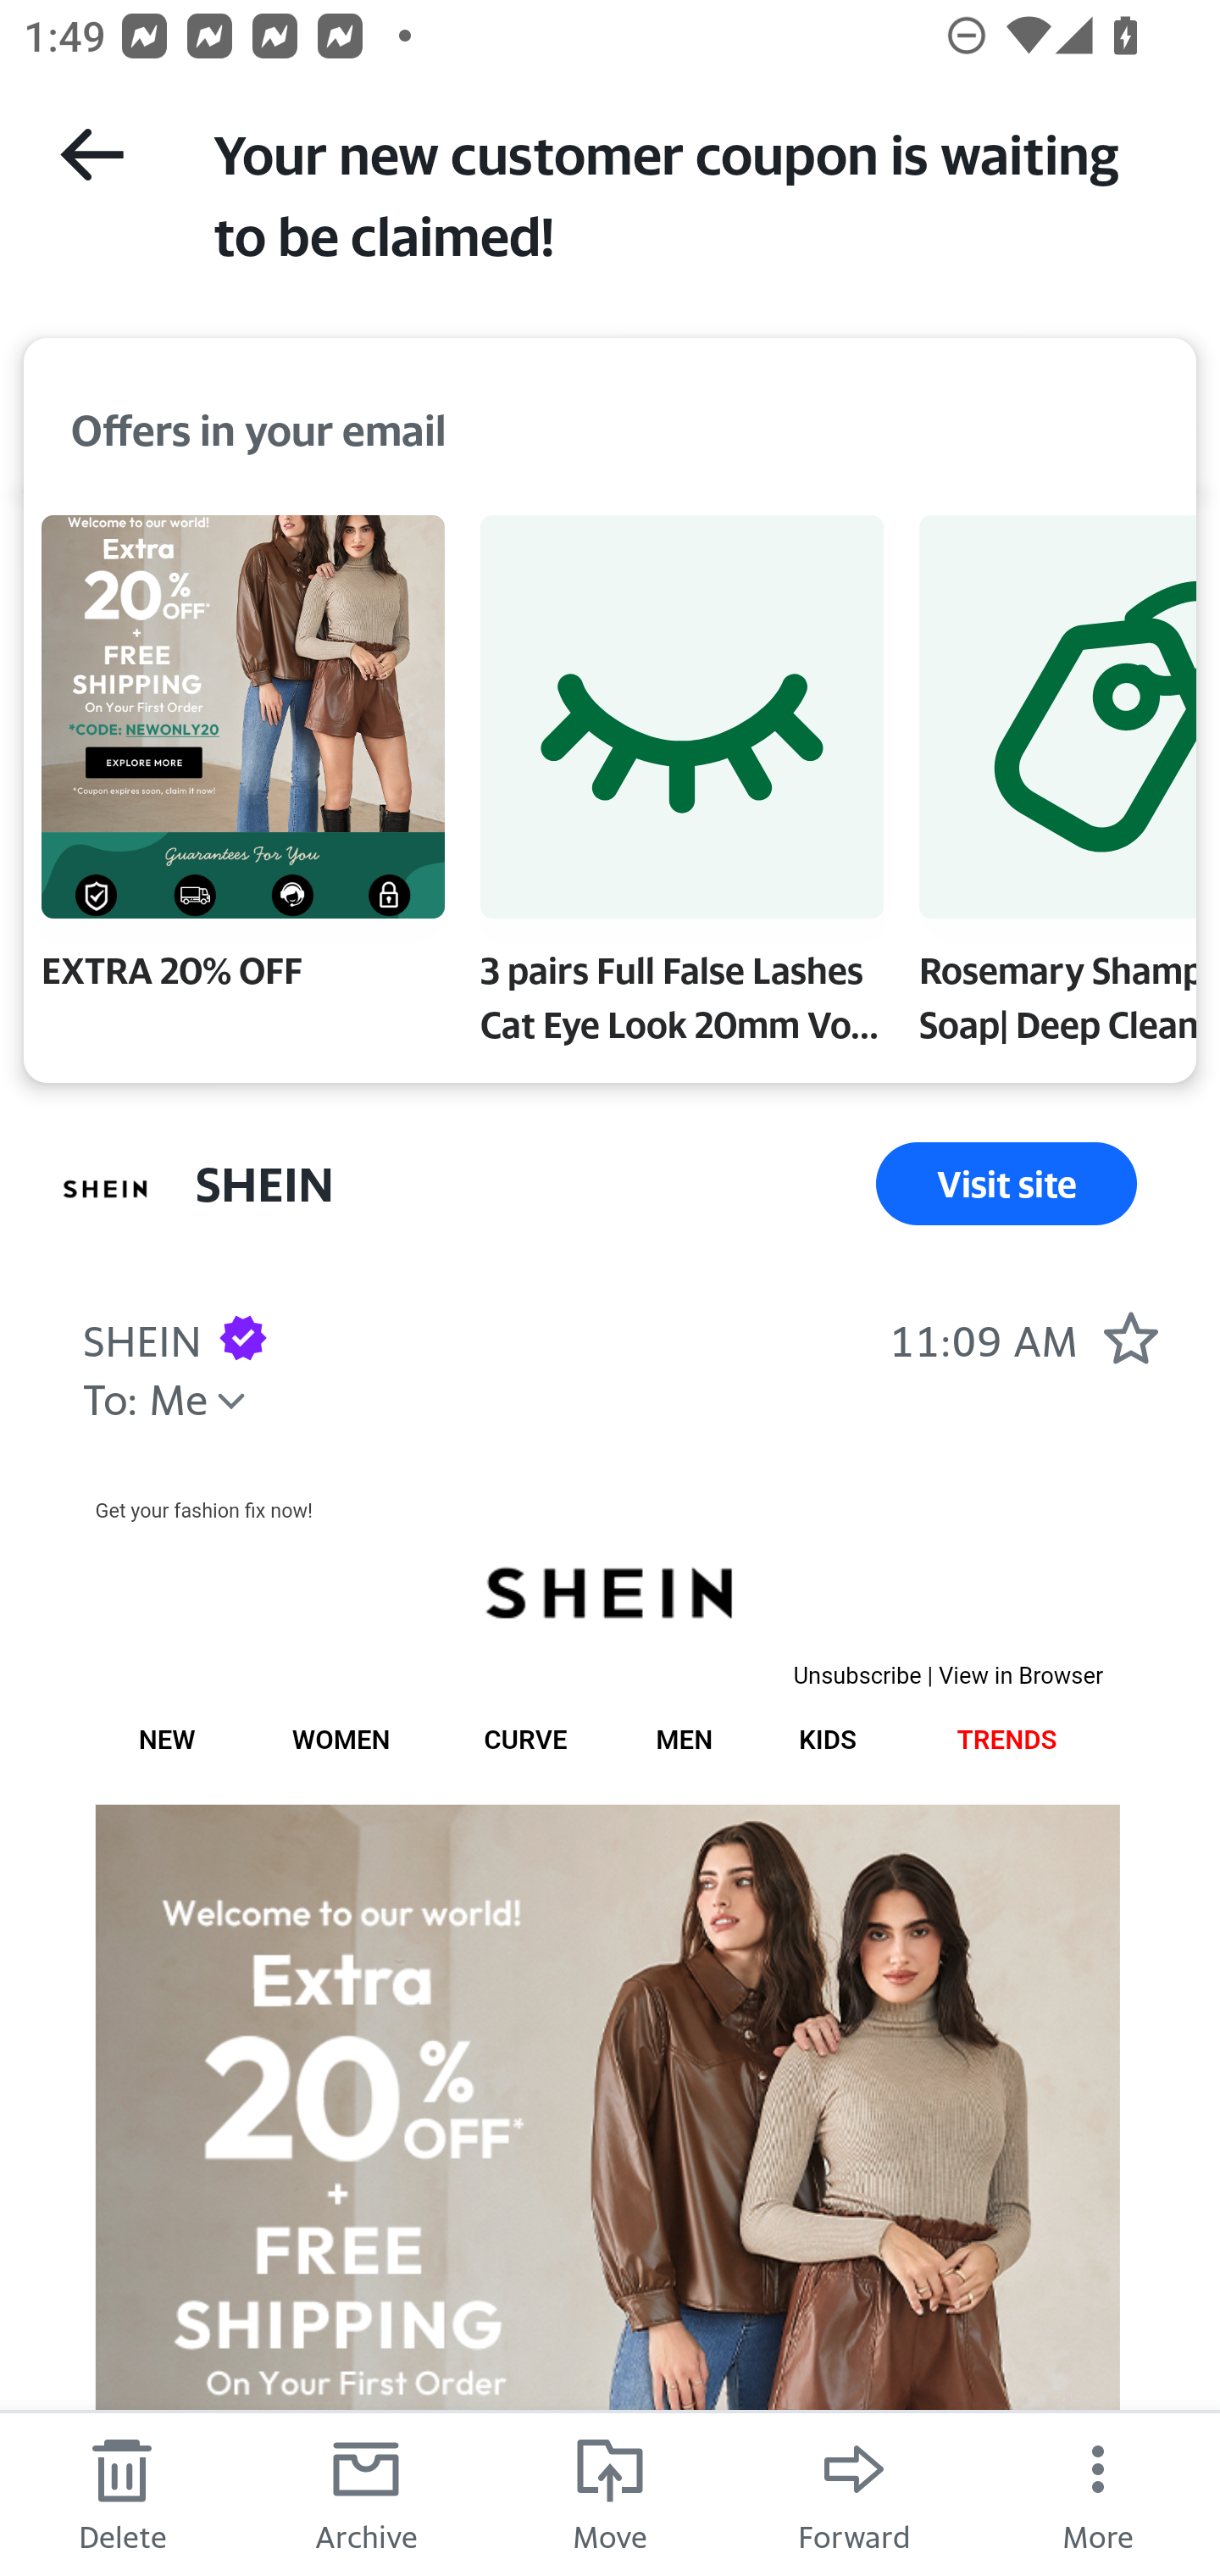  What do you see at coordinates (366, 2493) in the screenshot?
I see `Archive` at bounding box center [366, 2493].